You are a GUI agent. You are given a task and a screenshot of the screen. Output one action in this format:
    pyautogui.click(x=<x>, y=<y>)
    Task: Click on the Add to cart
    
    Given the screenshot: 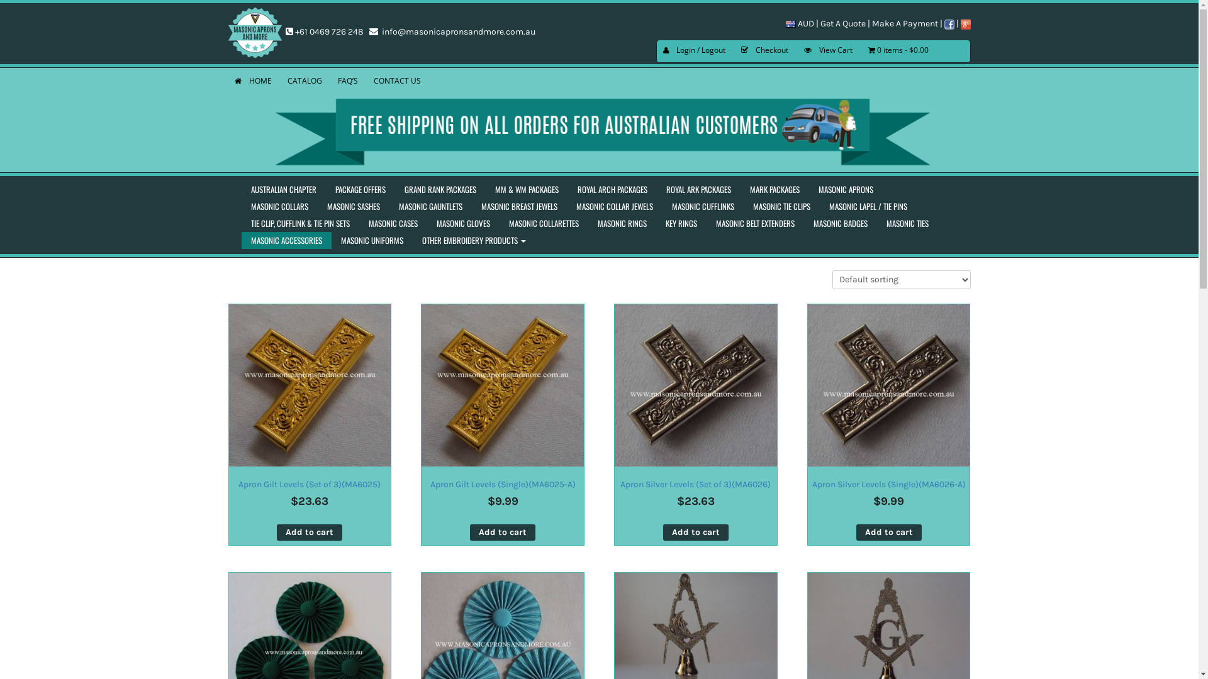 What is the action you would take?
    pyautogui.click(x=696, y=533)
    